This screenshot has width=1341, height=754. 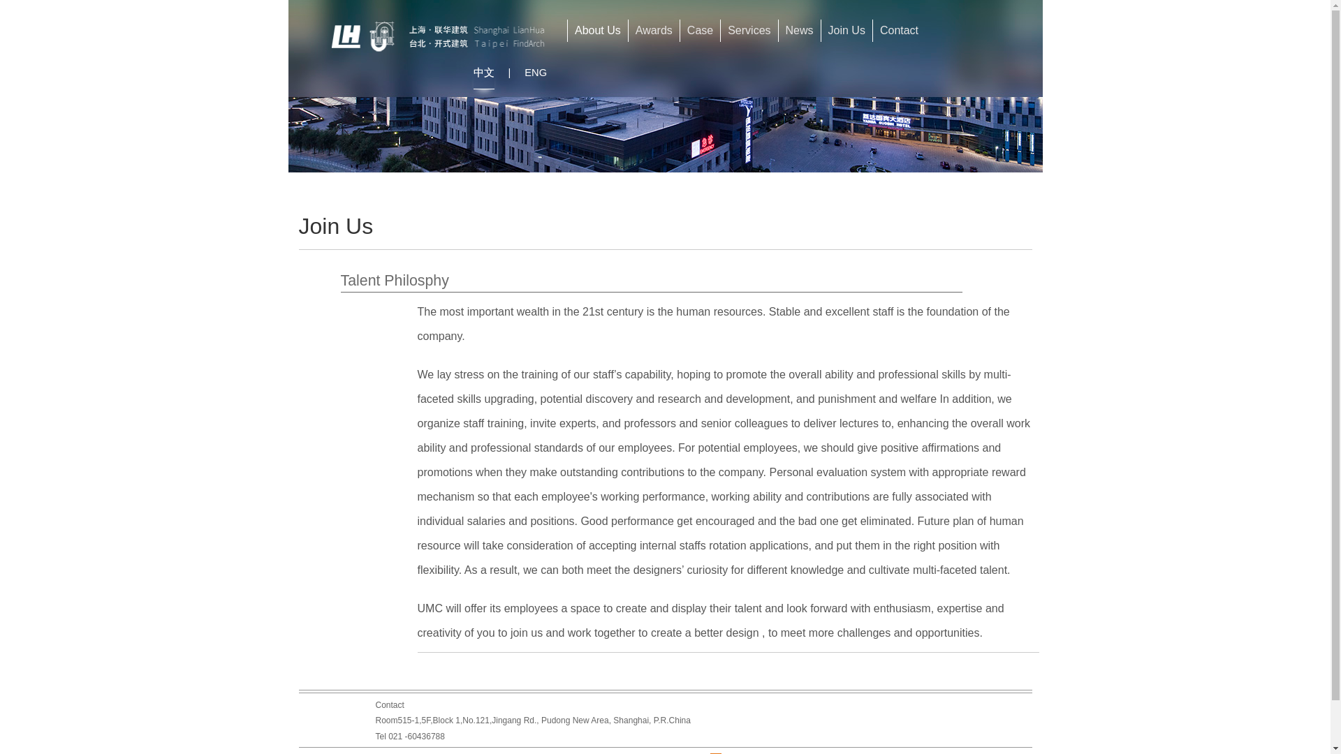 I want to click on About Us, so click(x=597, y=31).